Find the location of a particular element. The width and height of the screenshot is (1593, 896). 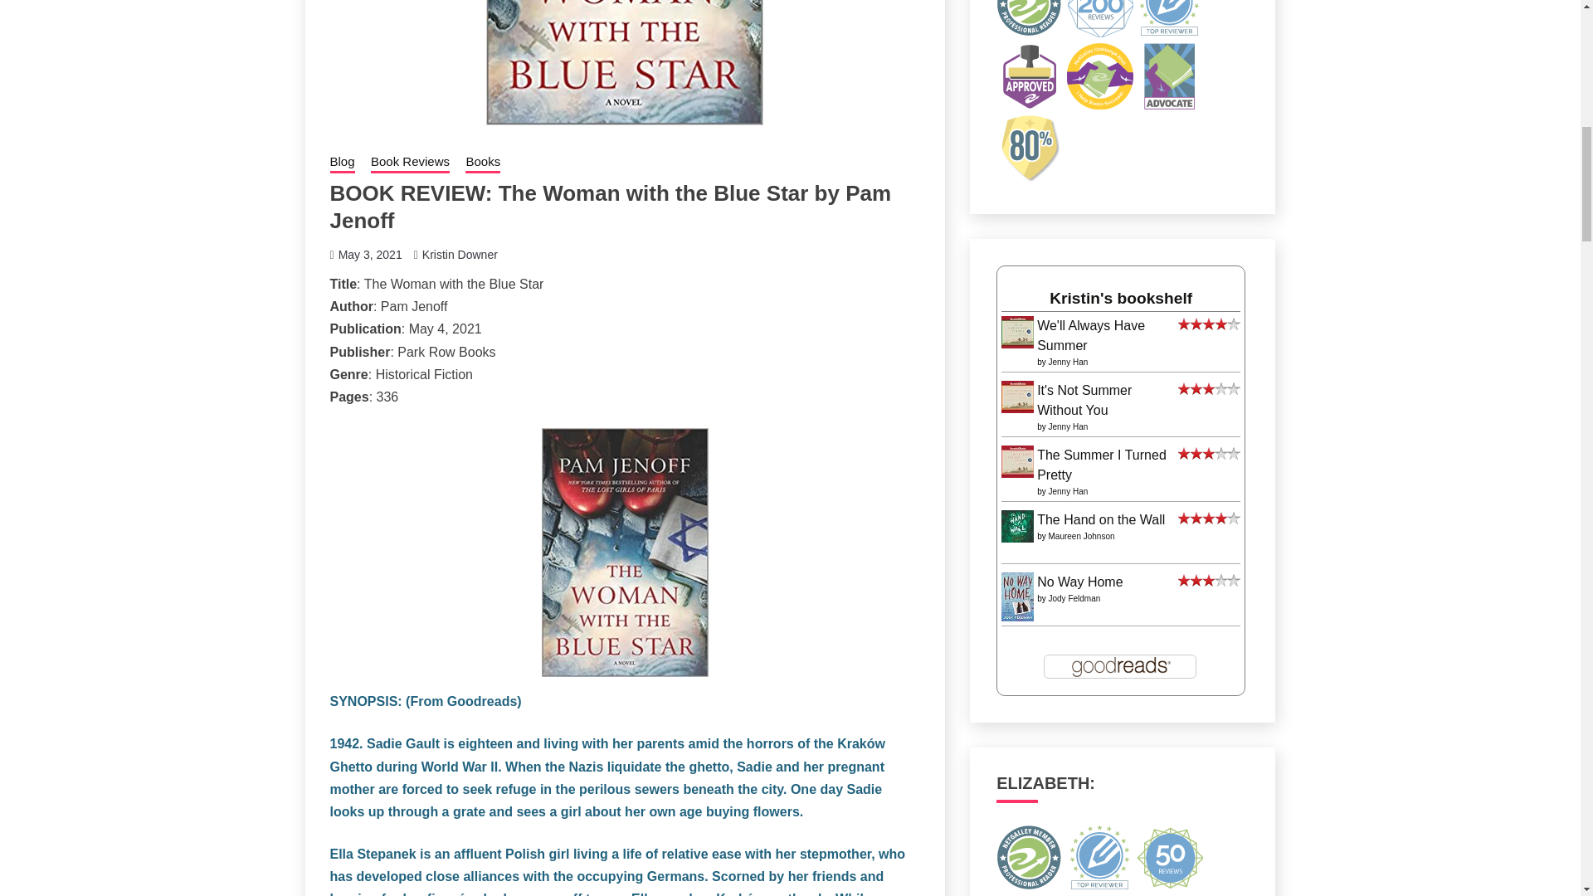

May 3, 2021 is located at coordinates (370, 255).